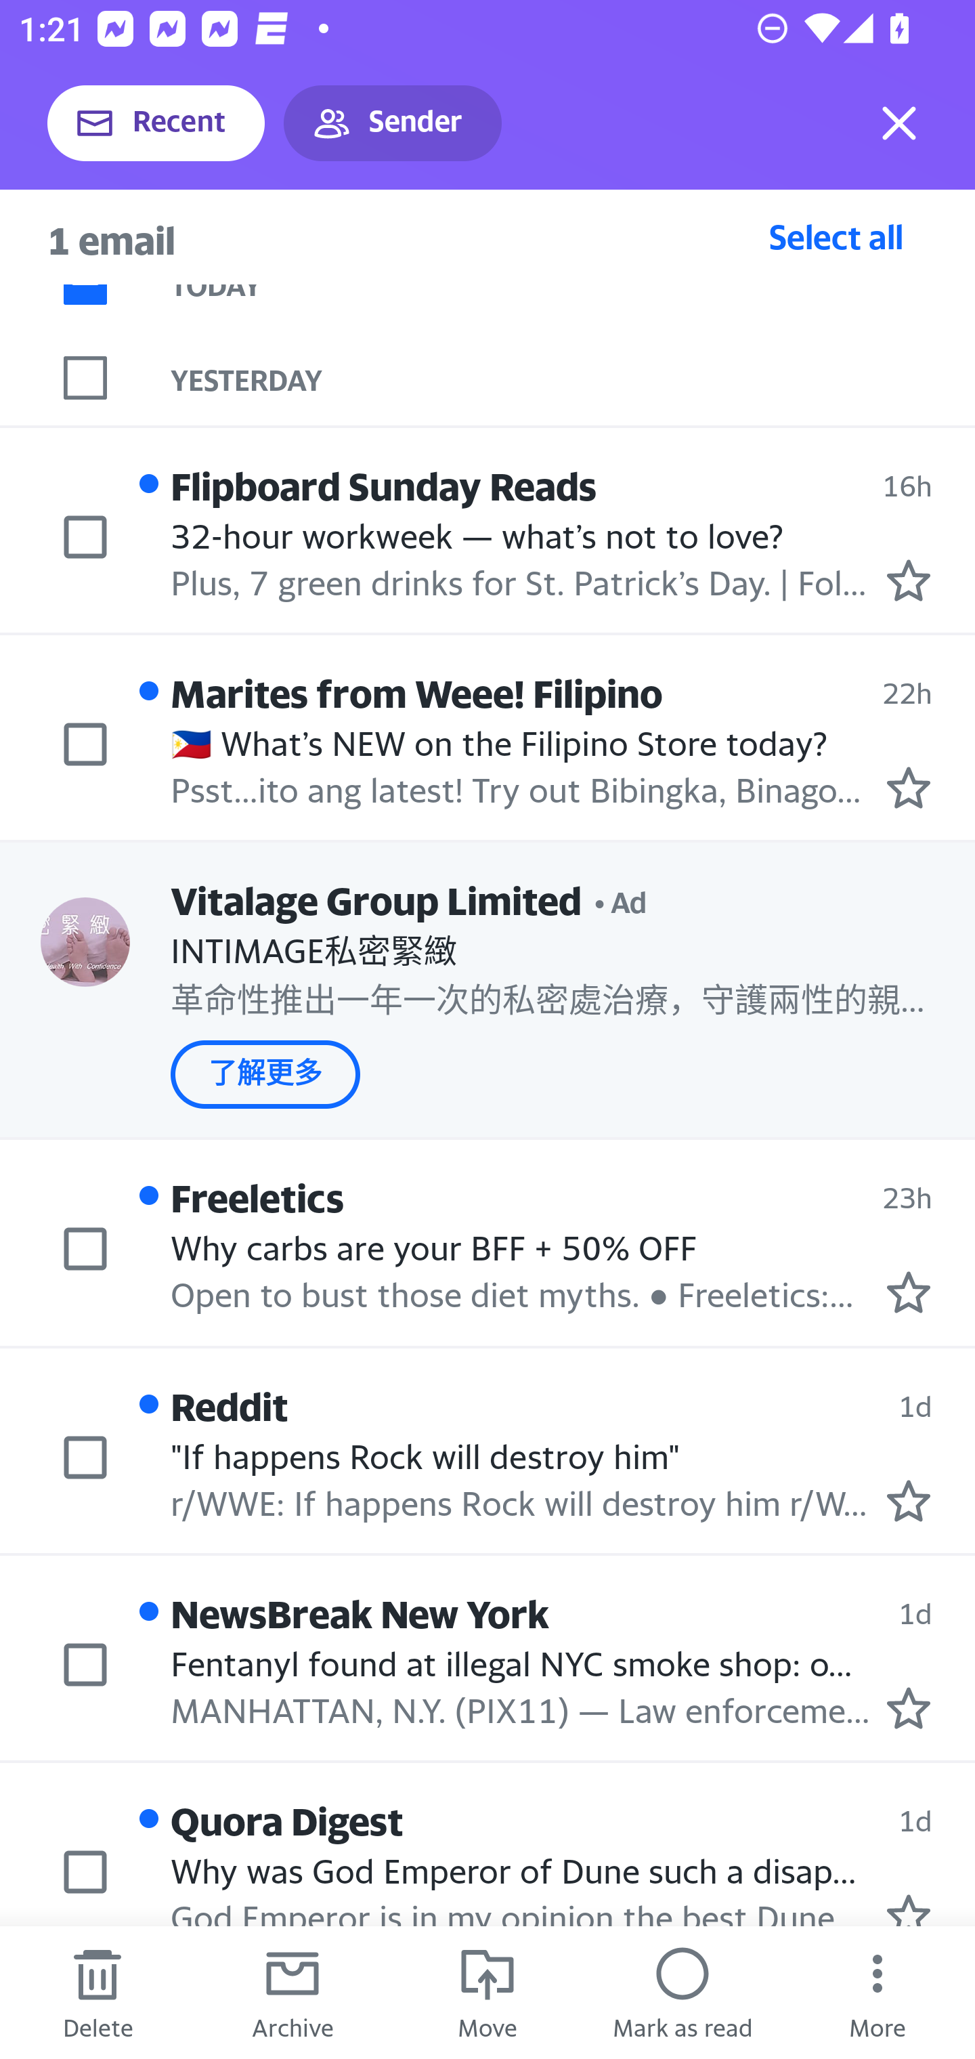 This screenshot has width=975, height=2059. What do you see at coordinates (899, 123) in the screenshot?
I see `Exit selection mode` at bounding box center [899, 123].